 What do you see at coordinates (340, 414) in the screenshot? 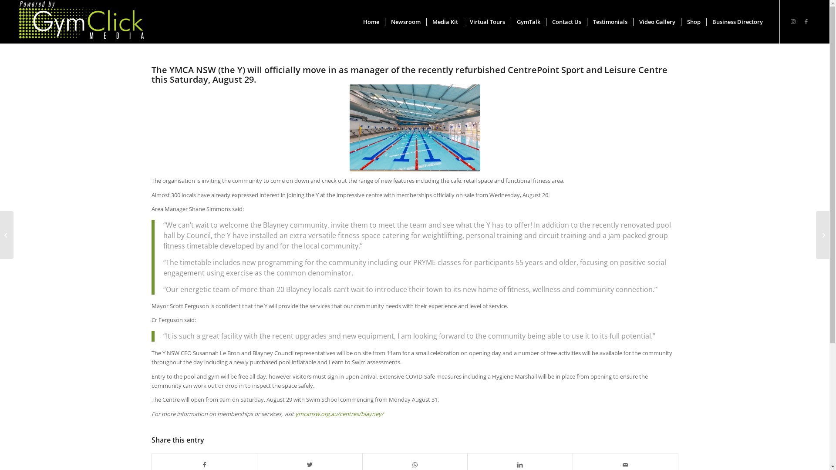
I see `ymcansw.org.au/centres/blayney/` at bounding box center [340, 414].